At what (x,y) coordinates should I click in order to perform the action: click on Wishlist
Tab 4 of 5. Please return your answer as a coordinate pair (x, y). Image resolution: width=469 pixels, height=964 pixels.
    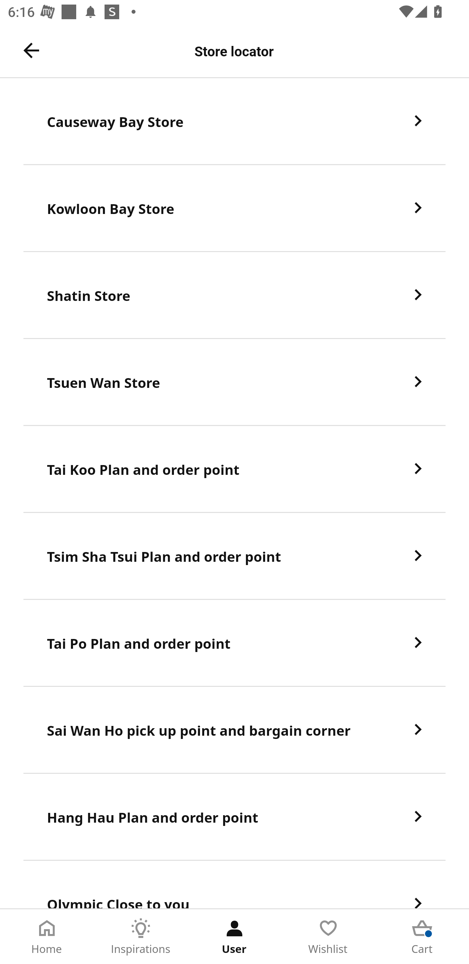
    Looking at the image, I should click on (328, 937).